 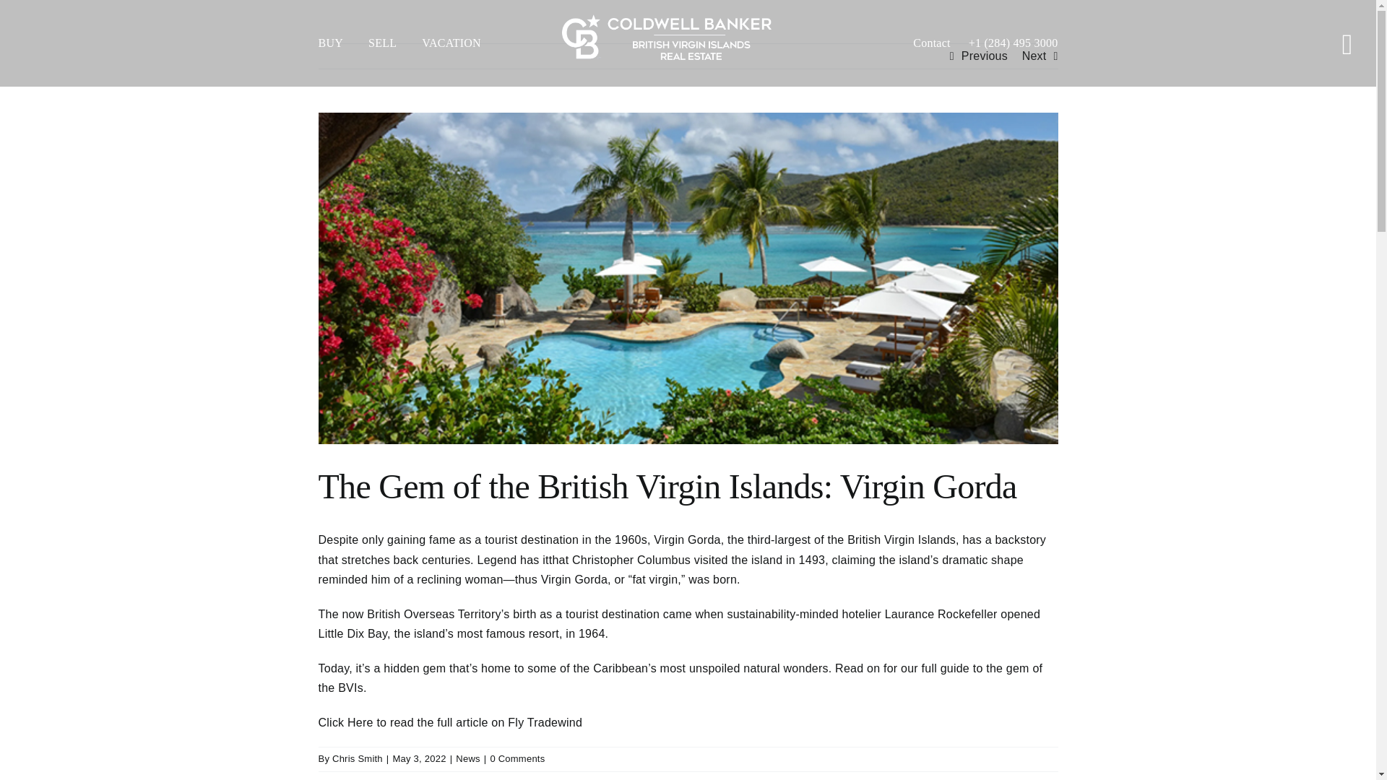 I want to click on Posts by Chris Smith, so click(x=357, y=758).